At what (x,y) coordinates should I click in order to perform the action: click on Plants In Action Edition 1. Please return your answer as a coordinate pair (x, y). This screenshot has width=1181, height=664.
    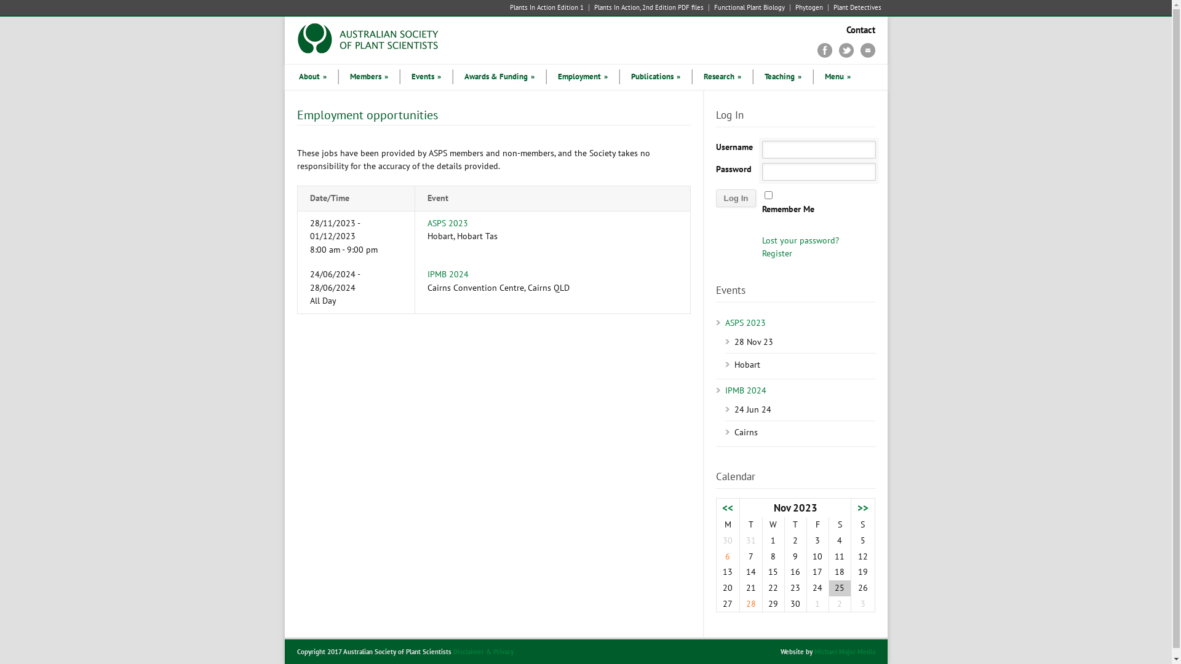
    Looking at the image, I should click on (549, 7).